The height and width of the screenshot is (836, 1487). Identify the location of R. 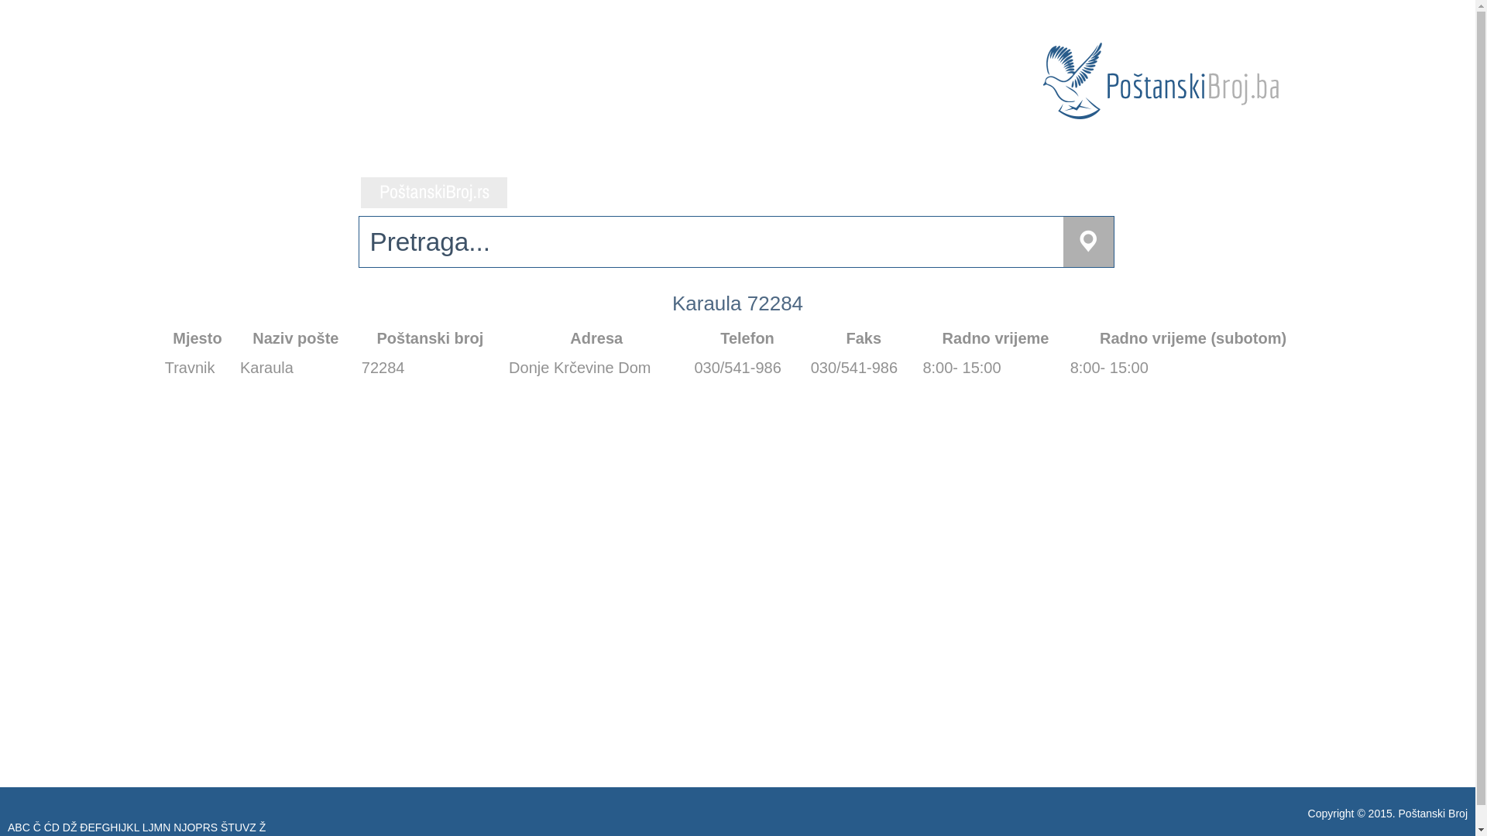
(207, 827).